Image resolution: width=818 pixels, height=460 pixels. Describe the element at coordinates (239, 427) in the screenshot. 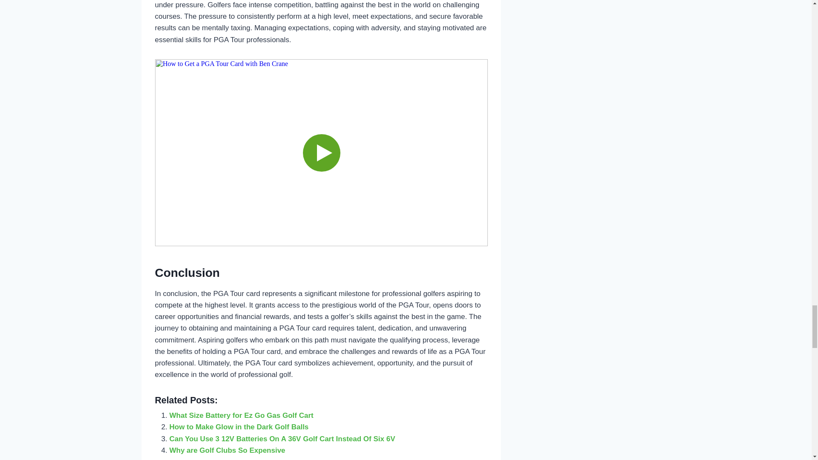

I see `How to Make Glow in the Dark Golf Balls` at that location.